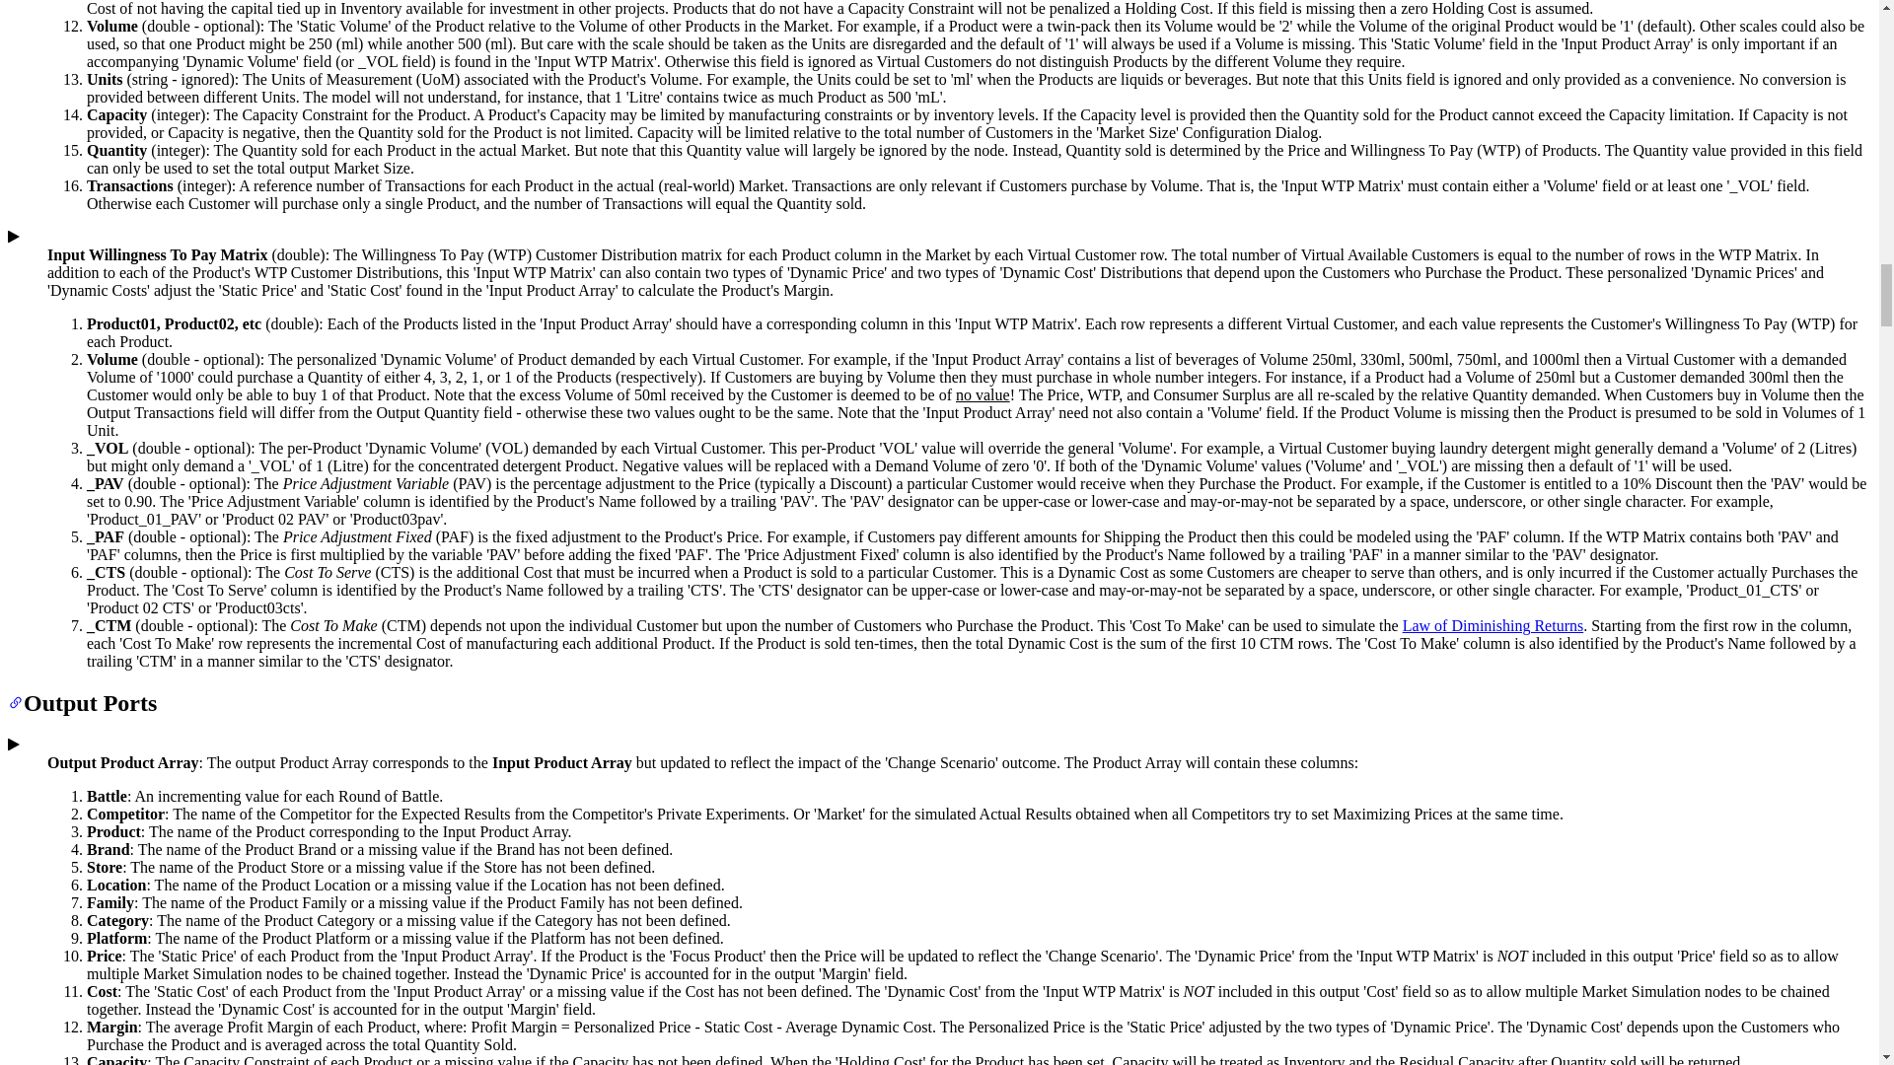  What do you see at coordinates (13, 237) in the screenshot?
I see `Port 1: Input Willingness To Pay Matrix` at bounding box center [13, 237].